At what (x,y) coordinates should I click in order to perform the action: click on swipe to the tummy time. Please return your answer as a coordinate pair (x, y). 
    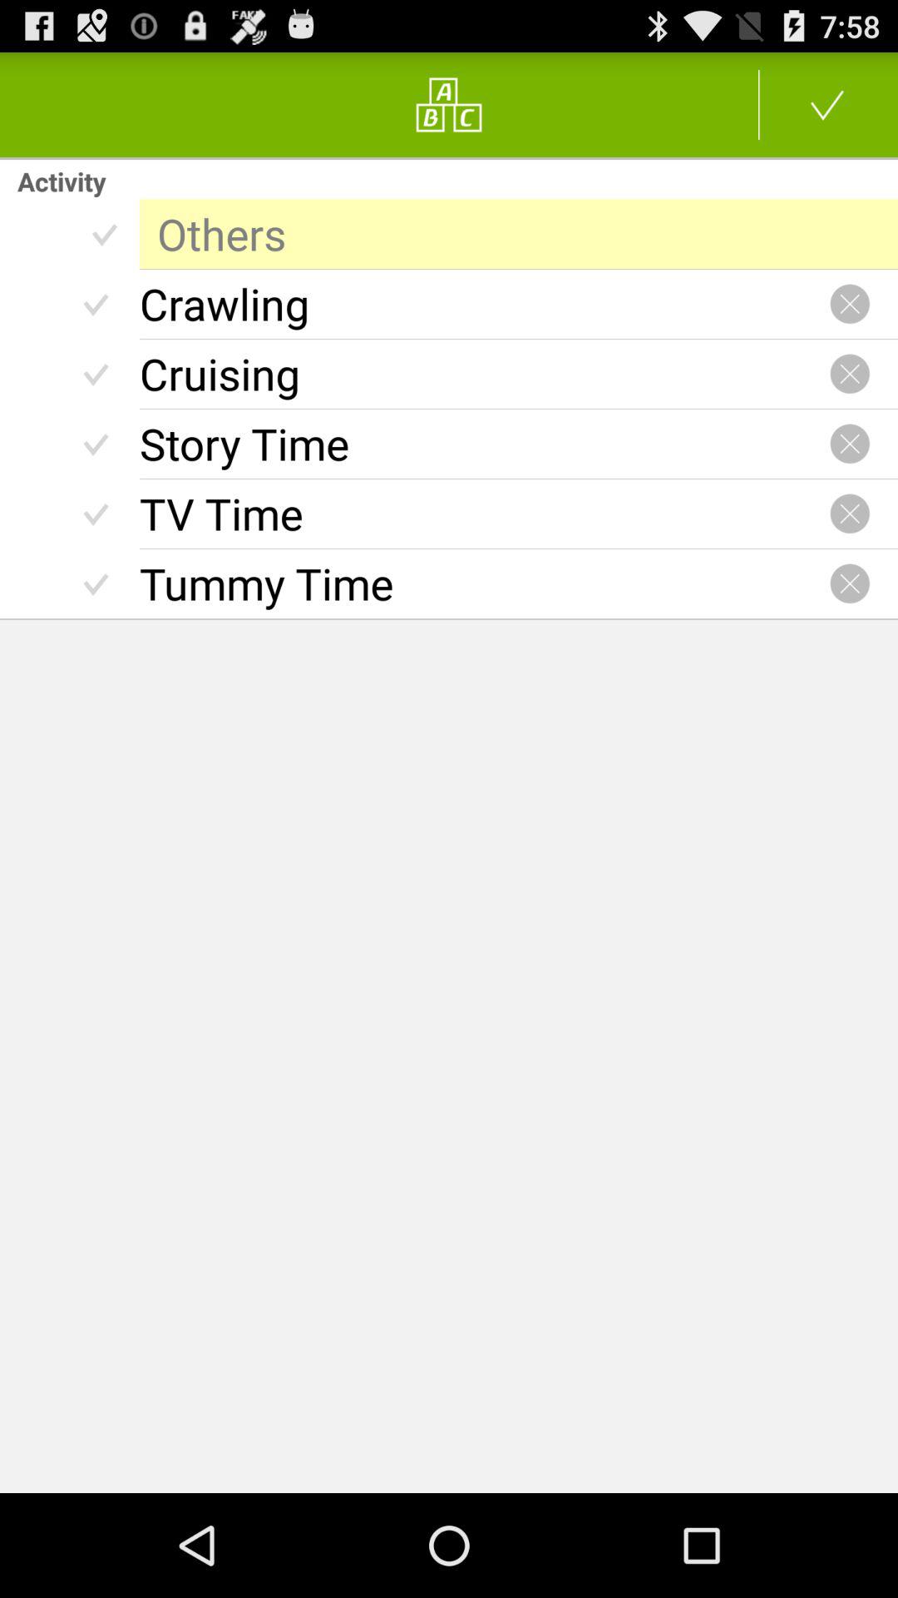
    Looking at the image, I should click on (484, 583).